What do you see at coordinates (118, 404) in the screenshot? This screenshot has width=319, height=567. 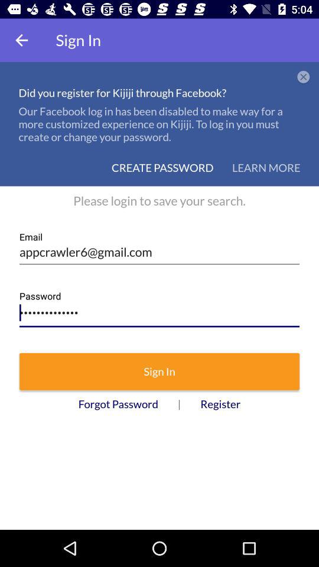 I see `press item next to | icon` at bounding box center [118, 404].